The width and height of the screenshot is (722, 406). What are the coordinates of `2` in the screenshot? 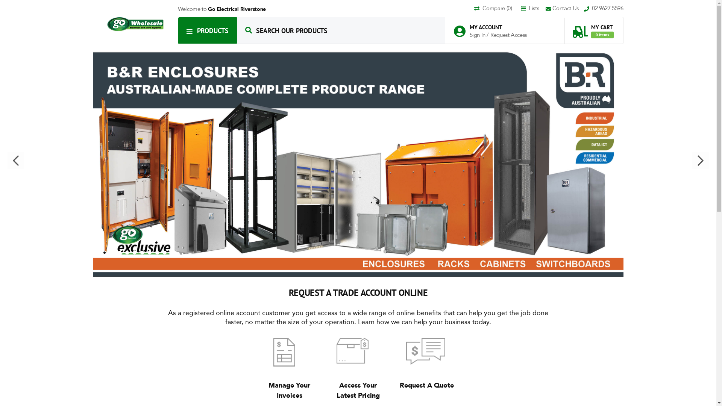 It's located at (104, 253).